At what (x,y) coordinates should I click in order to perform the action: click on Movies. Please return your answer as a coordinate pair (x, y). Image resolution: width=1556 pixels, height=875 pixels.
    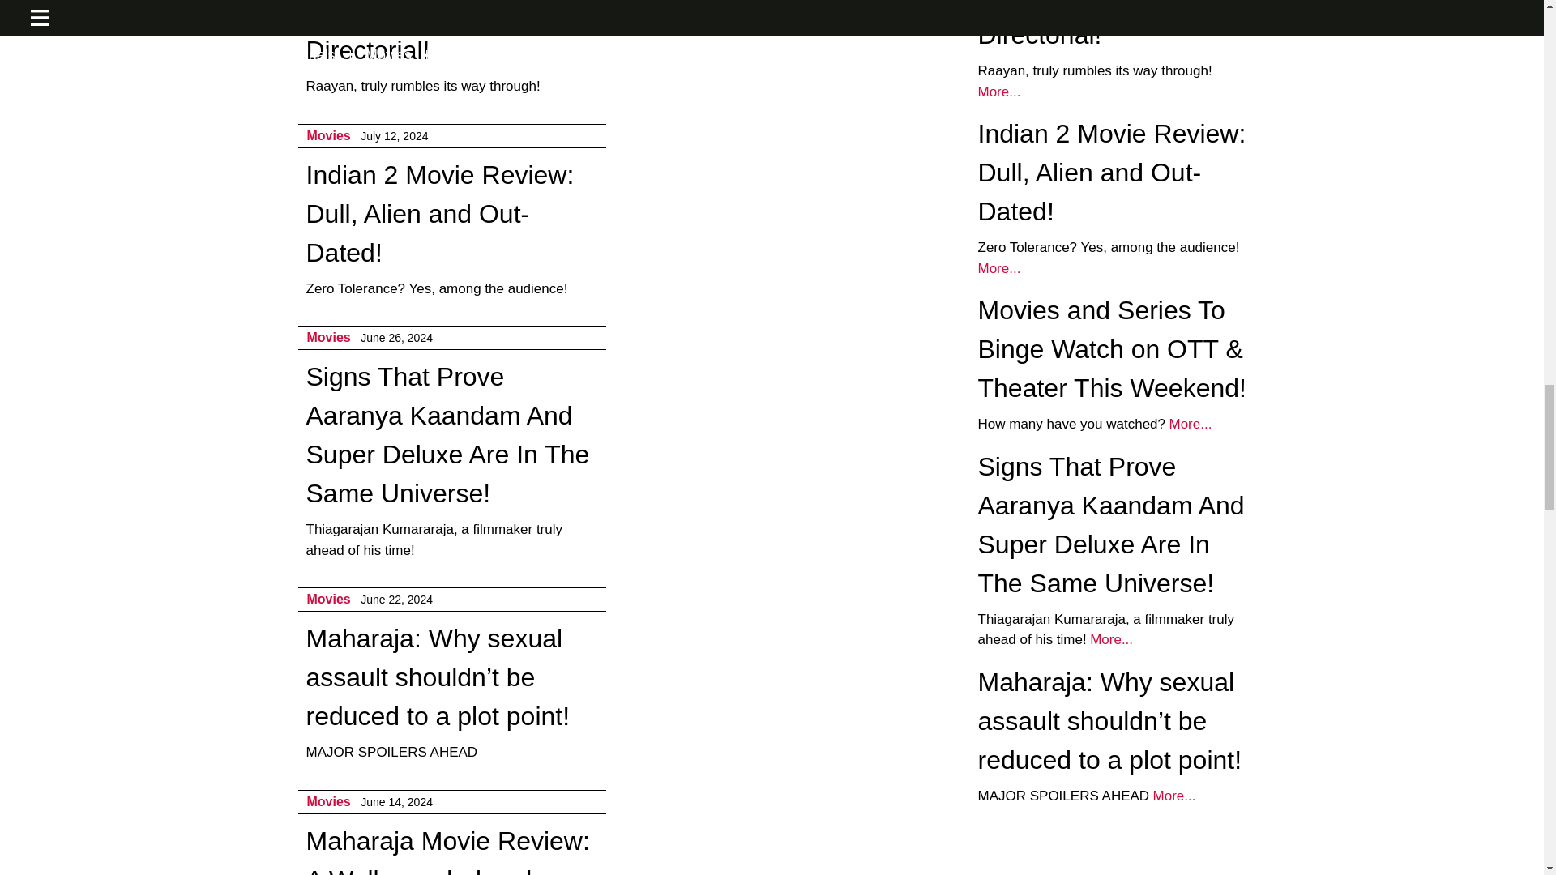
    Looking at the image, I should click on (328, 135).